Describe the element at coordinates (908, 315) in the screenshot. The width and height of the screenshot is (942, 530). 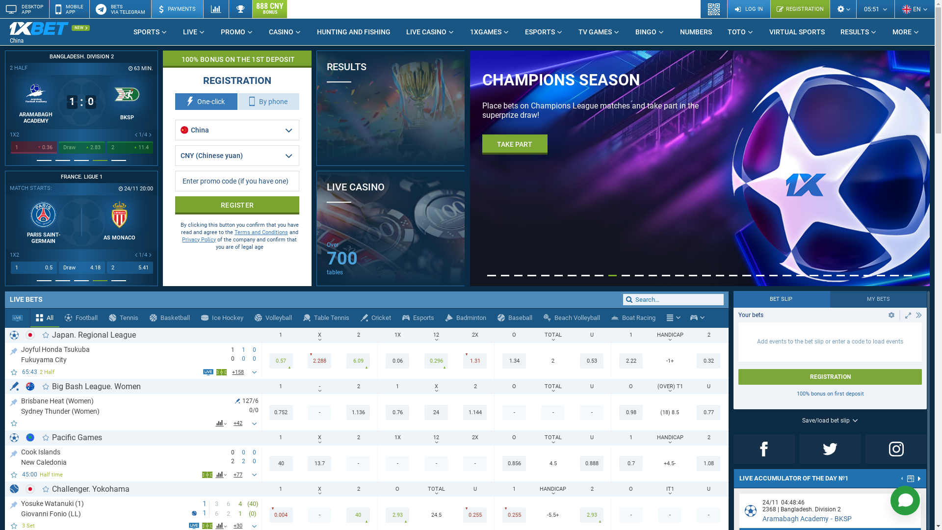
I see `Collapse/Expand` at that location.